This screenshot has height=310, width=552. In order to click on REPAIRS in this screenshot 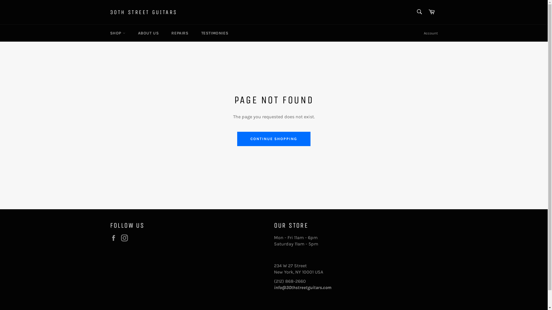, I will do `click(180, 33)`.